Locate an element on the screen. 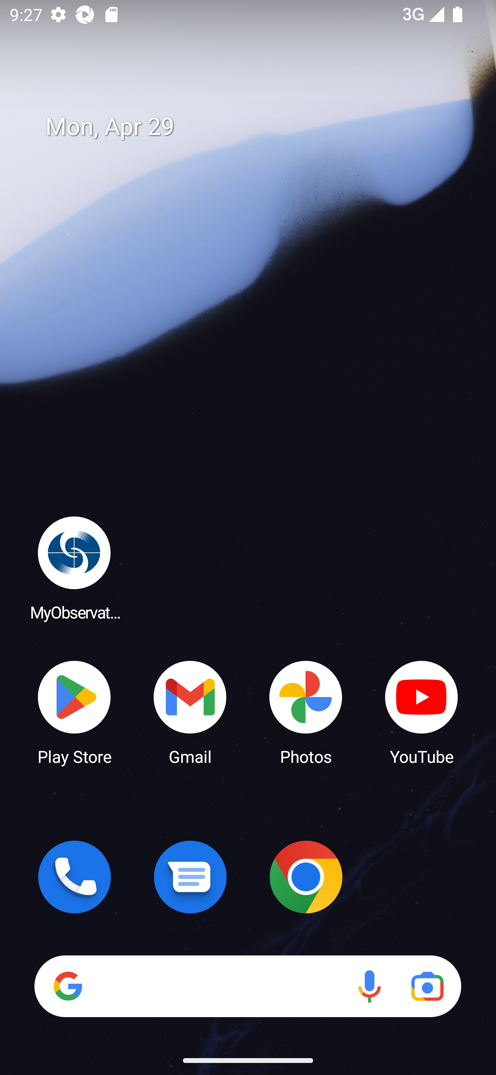 This screenshot has height=1075, width=496. Mon, Apr 29 is located at coordinates (258, 127).